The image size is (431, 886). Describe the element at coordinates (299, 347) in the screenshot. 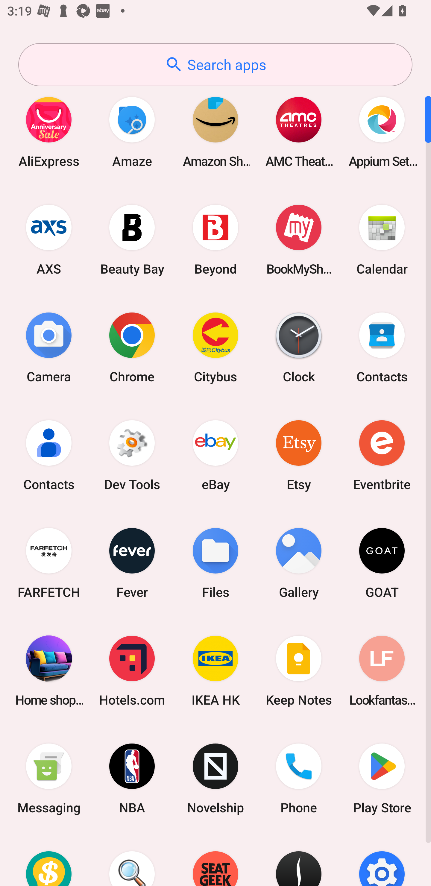

I see `Clock` at that location.